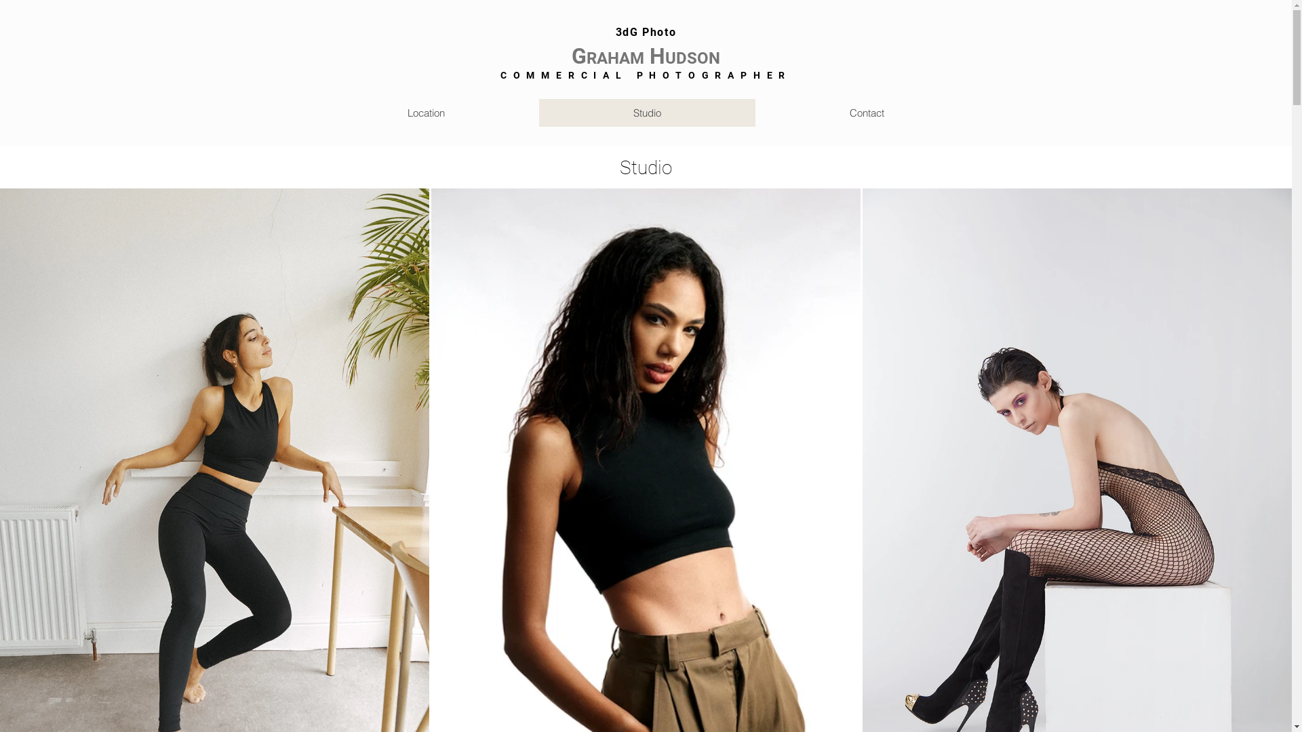  I want to click on Location, so click(426, 113).